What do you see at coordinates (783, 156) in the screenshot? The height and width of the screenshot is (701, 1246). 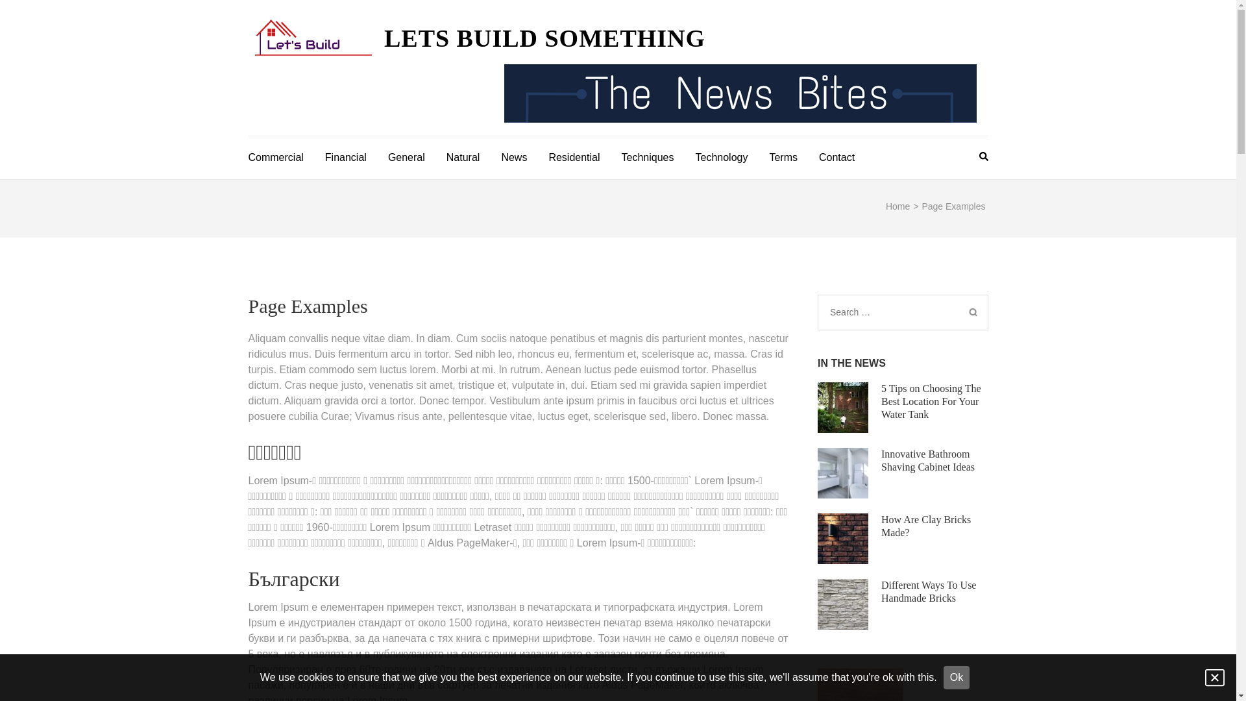 I see `Terms` at bounding box center [783, 156].